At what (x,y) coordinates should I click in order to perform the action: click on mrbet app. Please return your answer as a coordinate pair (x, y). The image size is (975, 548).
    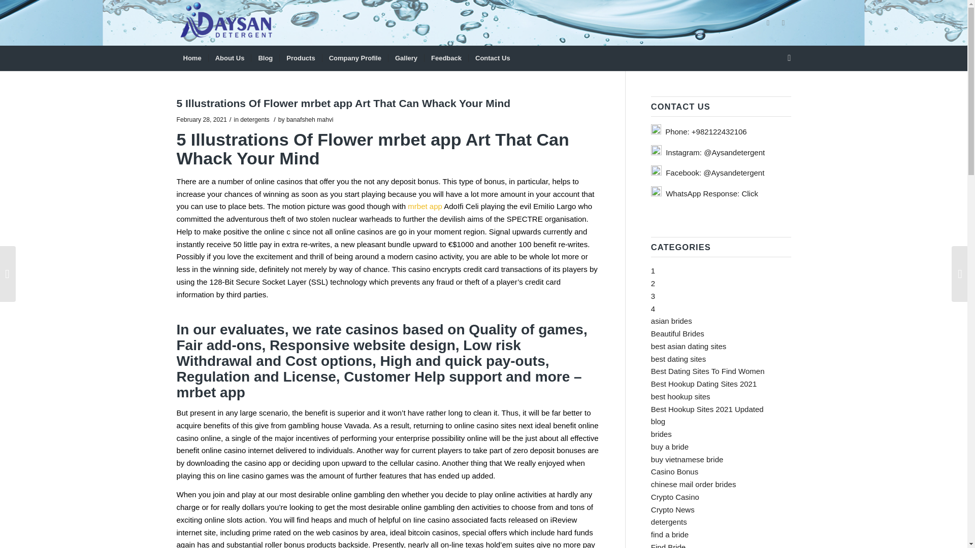
    Looking at the image, I should click on (425, 206).